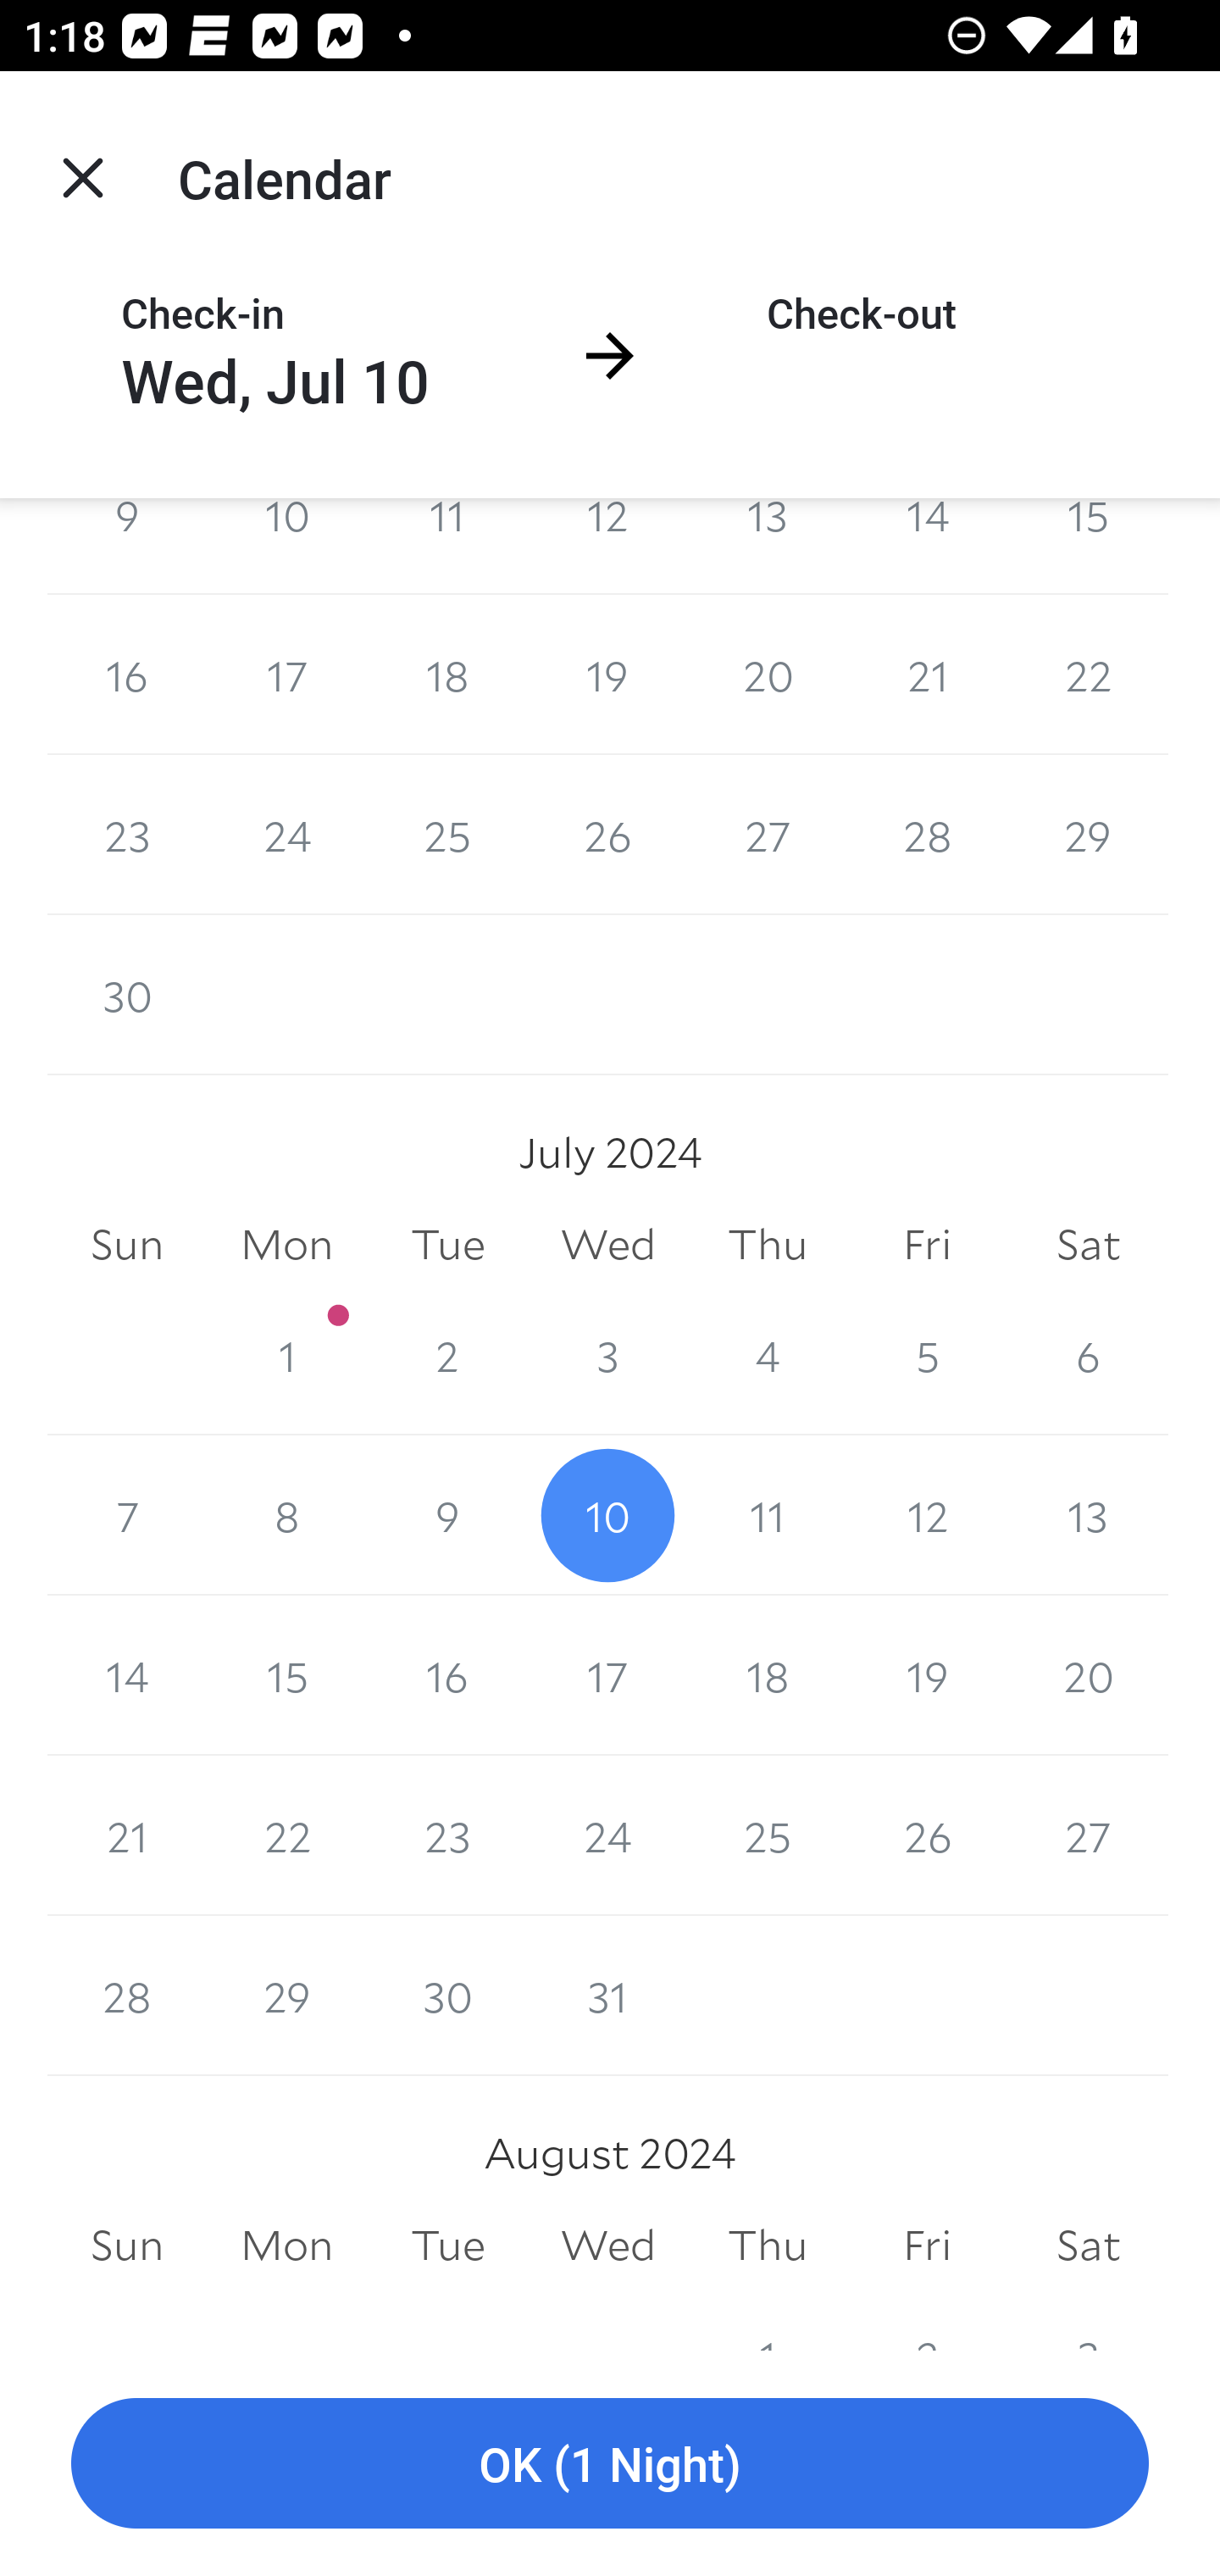 The image size is (1220, 2576). What do you see at coordinates (608, 1996) in the screenshot?
I see `31 31 July 2024` at bounding box center [608, 1996].